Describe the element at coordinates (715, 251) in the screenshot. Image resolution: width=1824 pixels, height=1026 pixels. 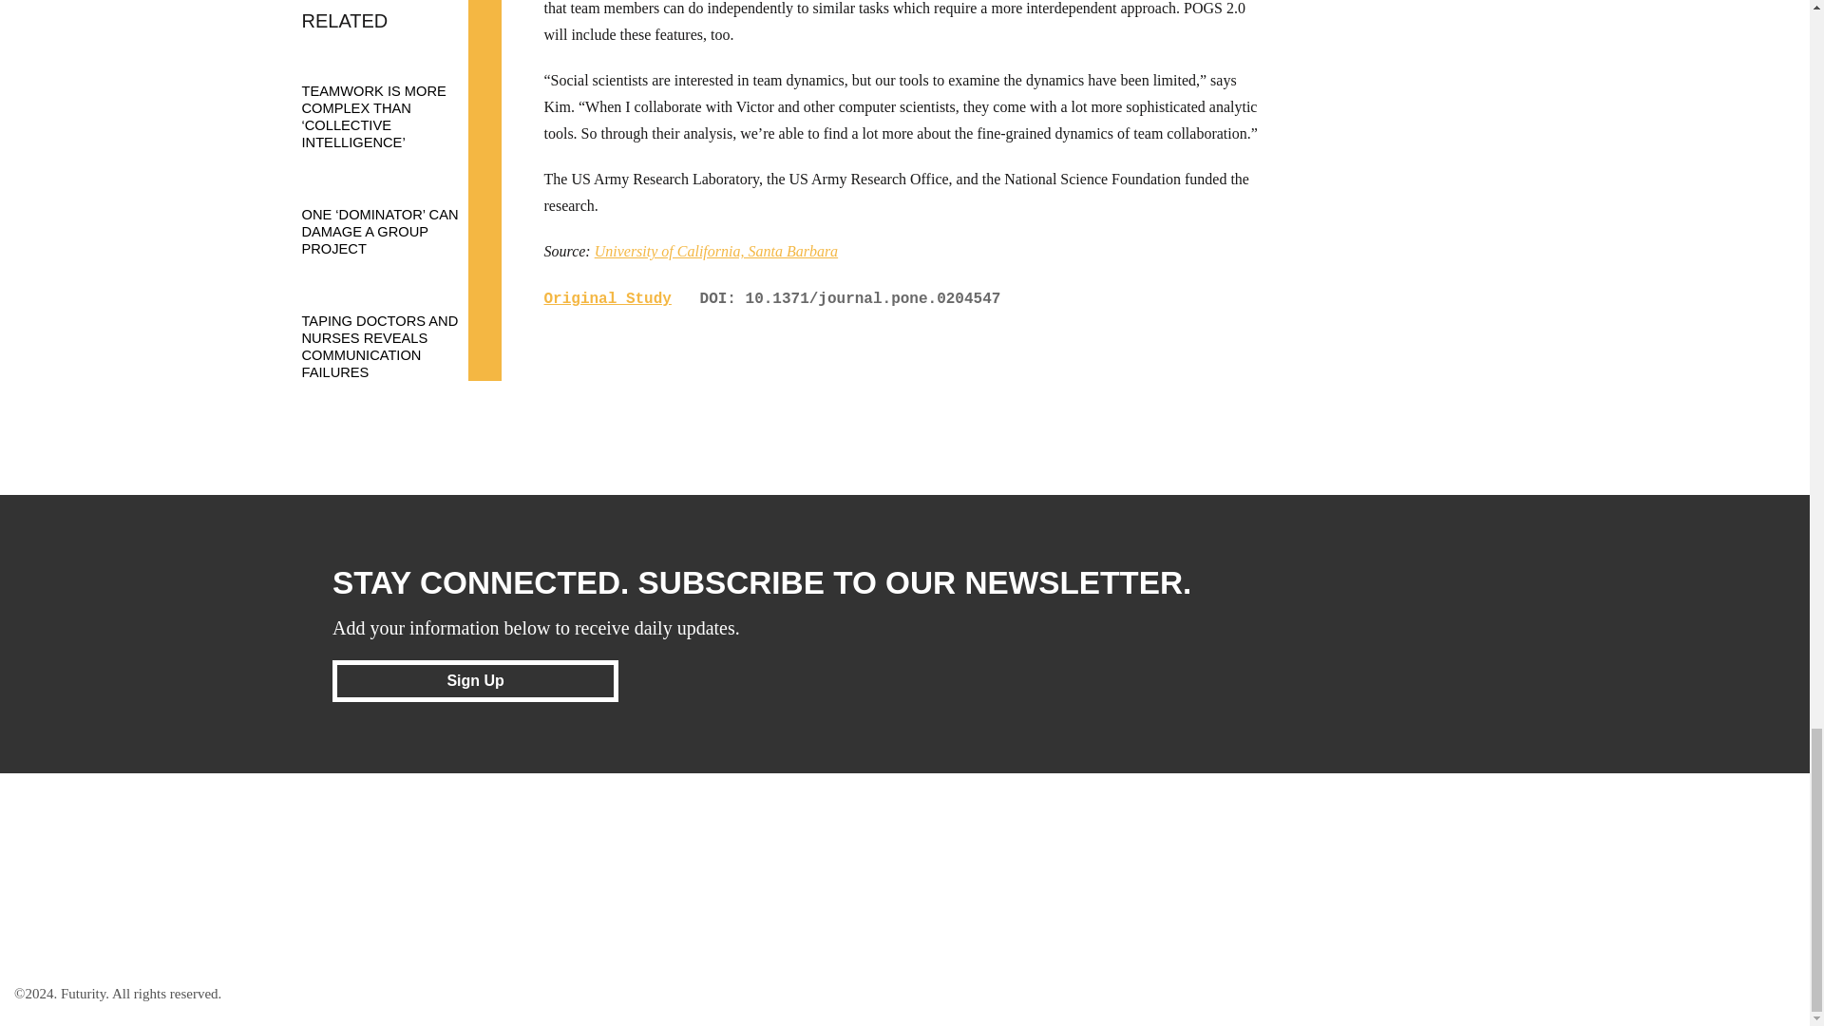
I see `University of California, Santa Barbara` at that location.